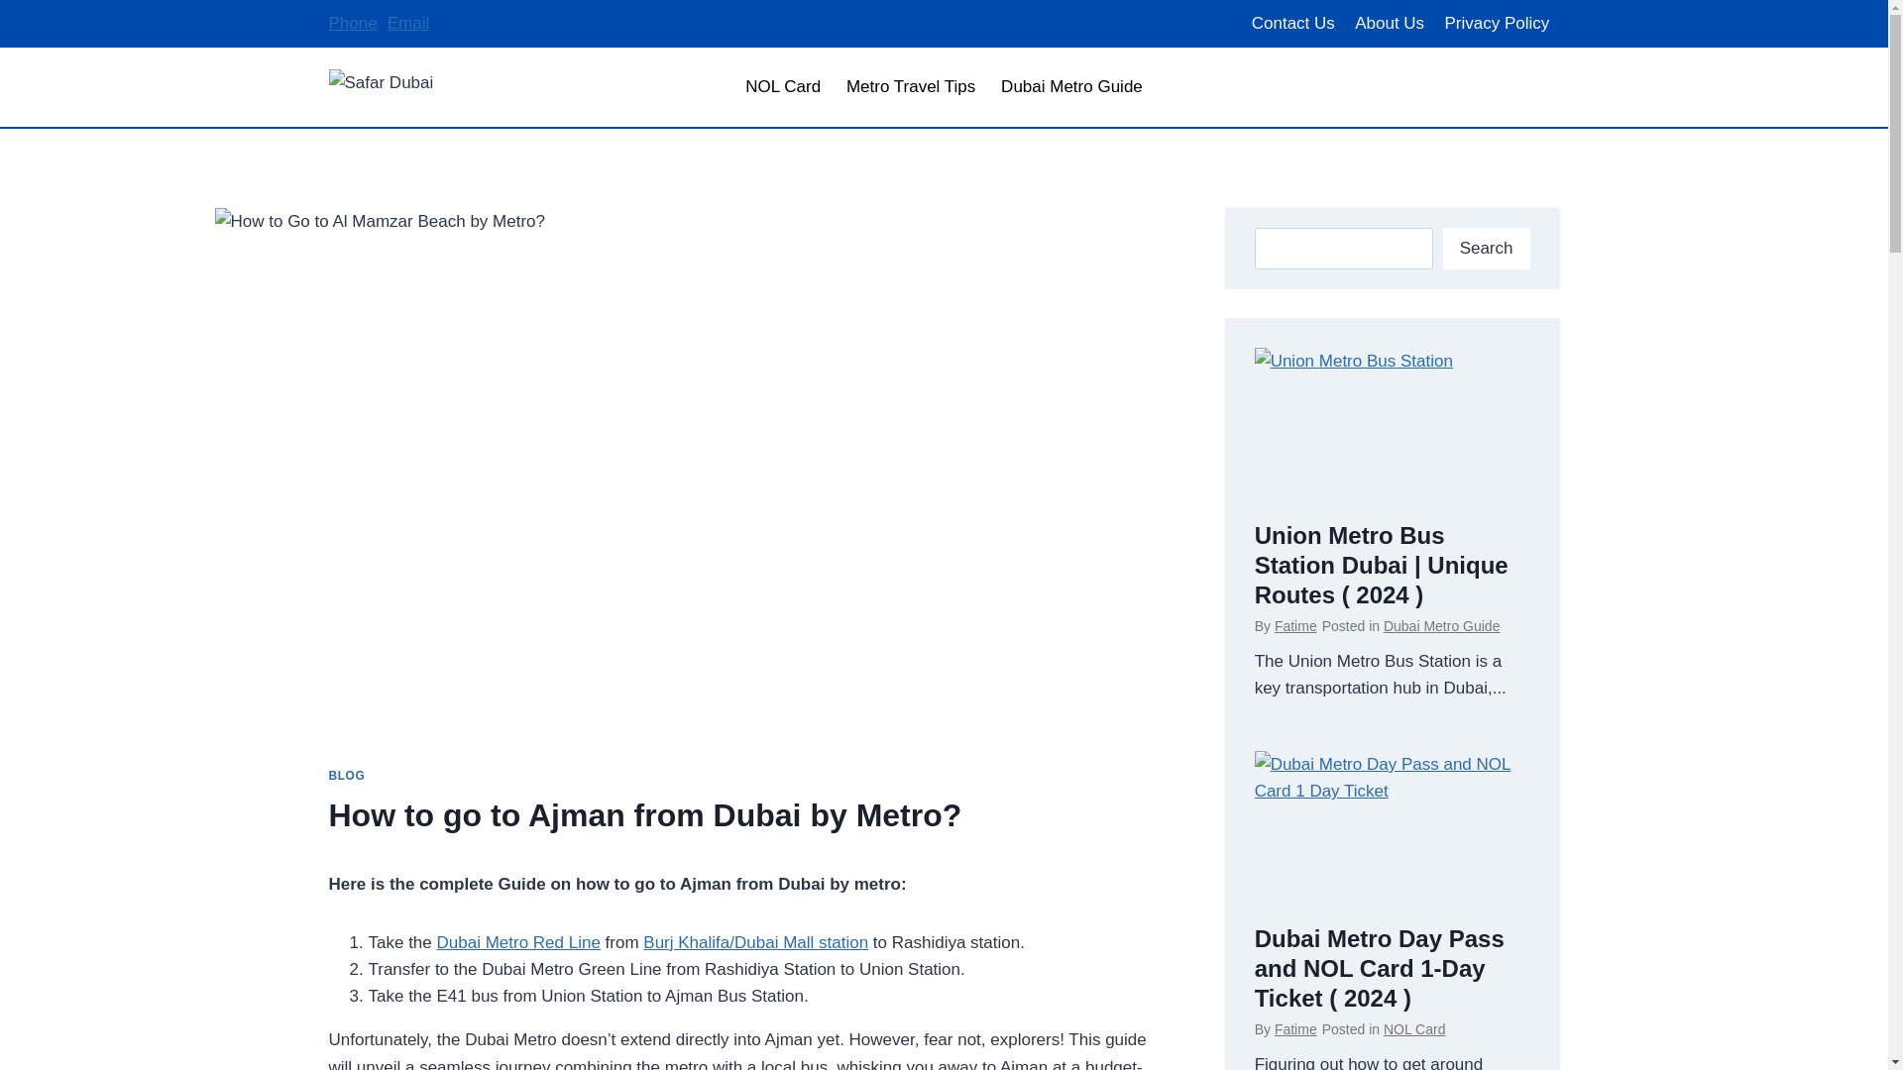 The width and height of the screenshot is (1903, 1070). I want to click on Privacy Policy, so click(1497, 24).